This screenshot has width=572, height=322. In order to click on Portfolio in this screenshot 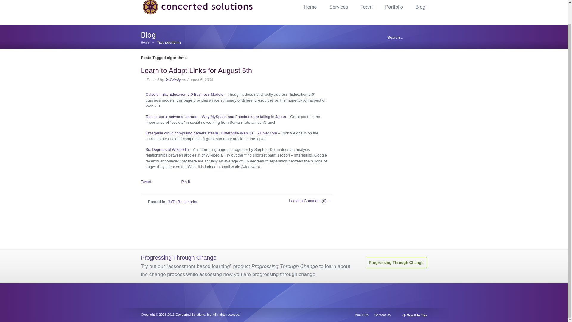, I will do `click(394, 7)`.